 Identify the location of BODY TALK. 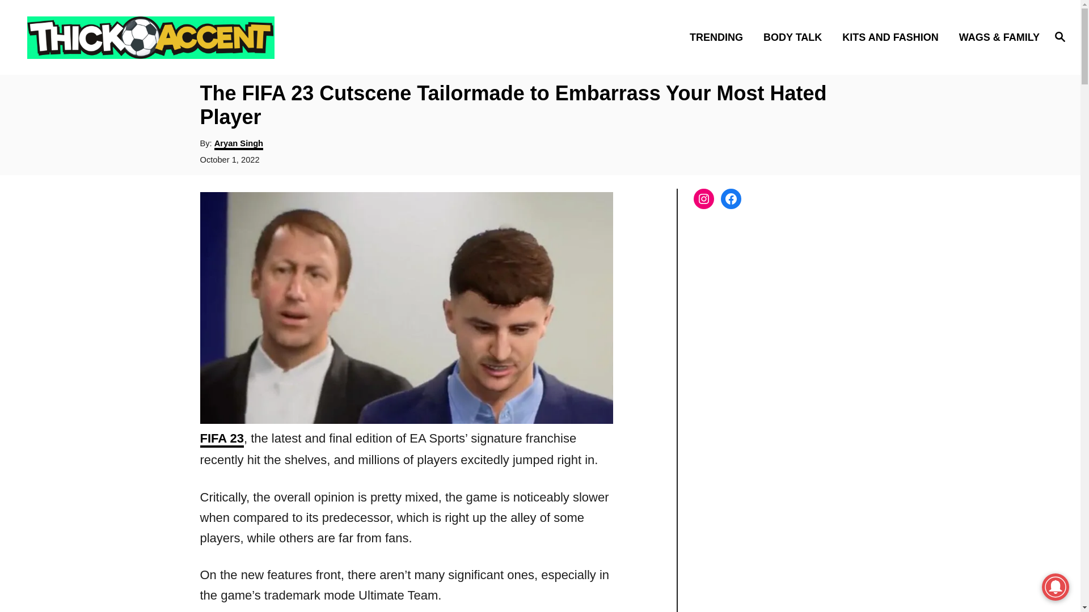
(796, 36).